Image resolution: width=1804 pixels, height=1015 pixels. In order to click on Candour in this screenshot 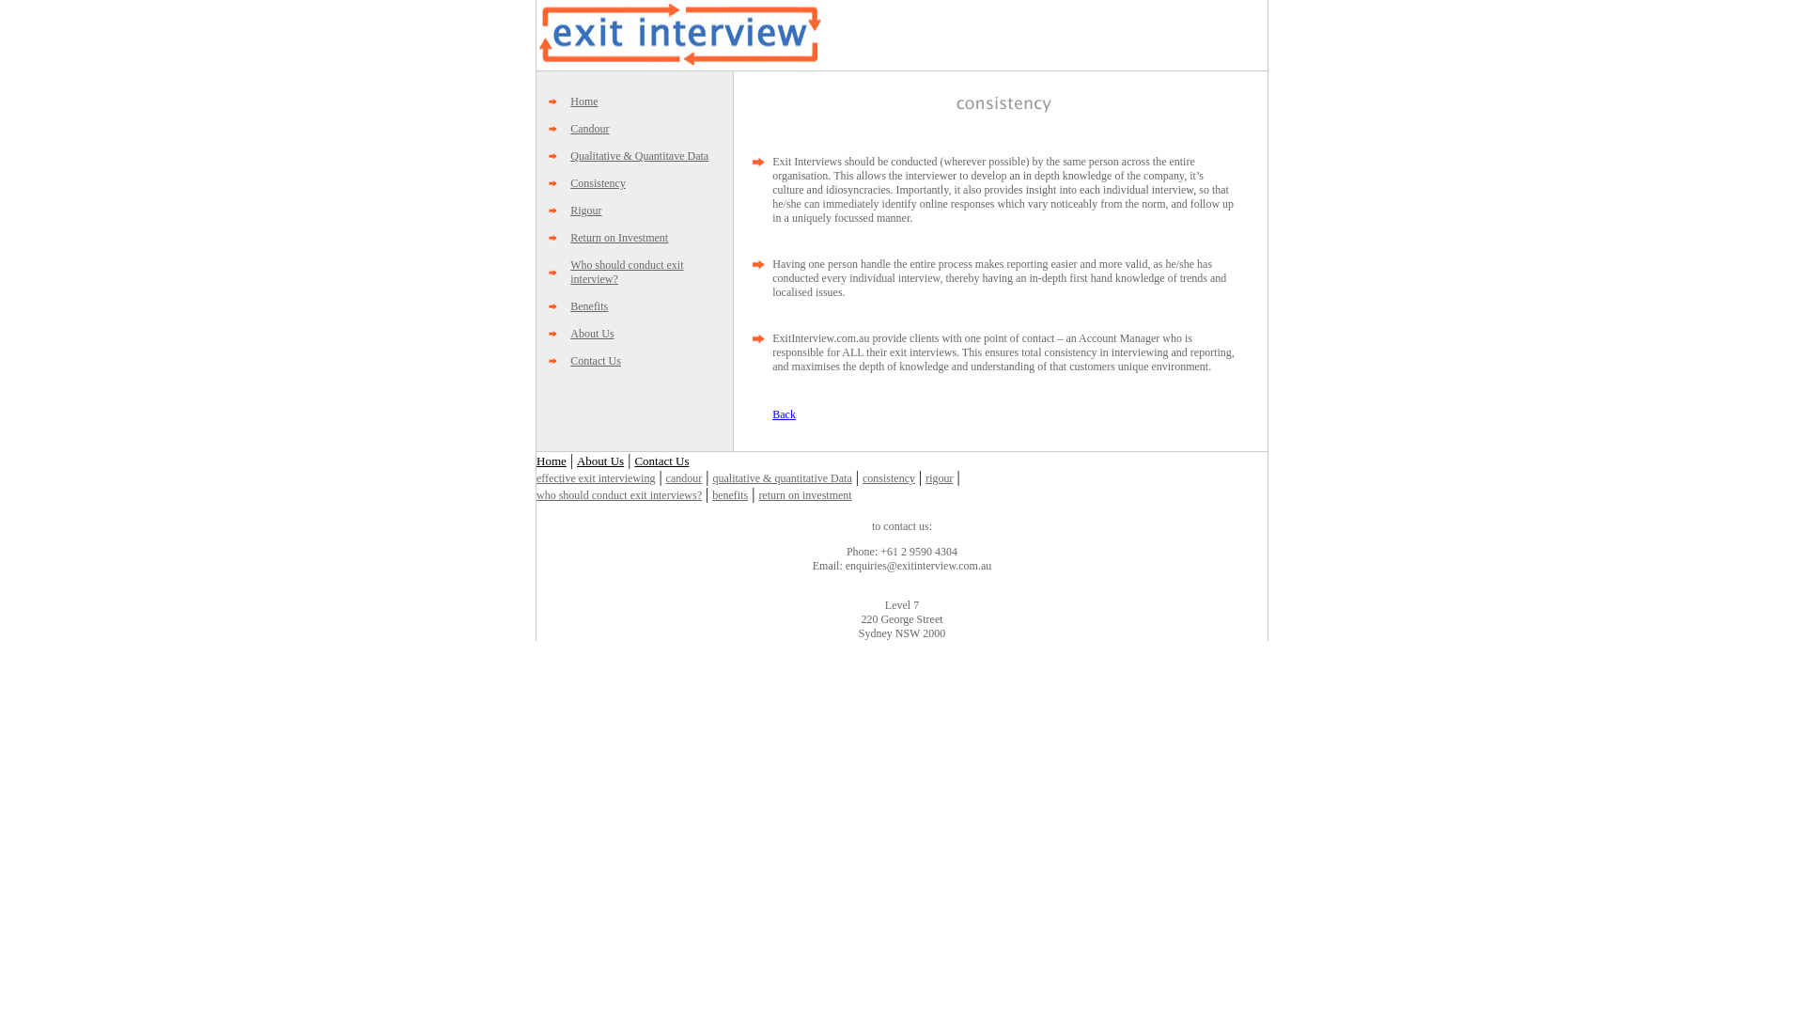, I will do `click(590, 129)`.